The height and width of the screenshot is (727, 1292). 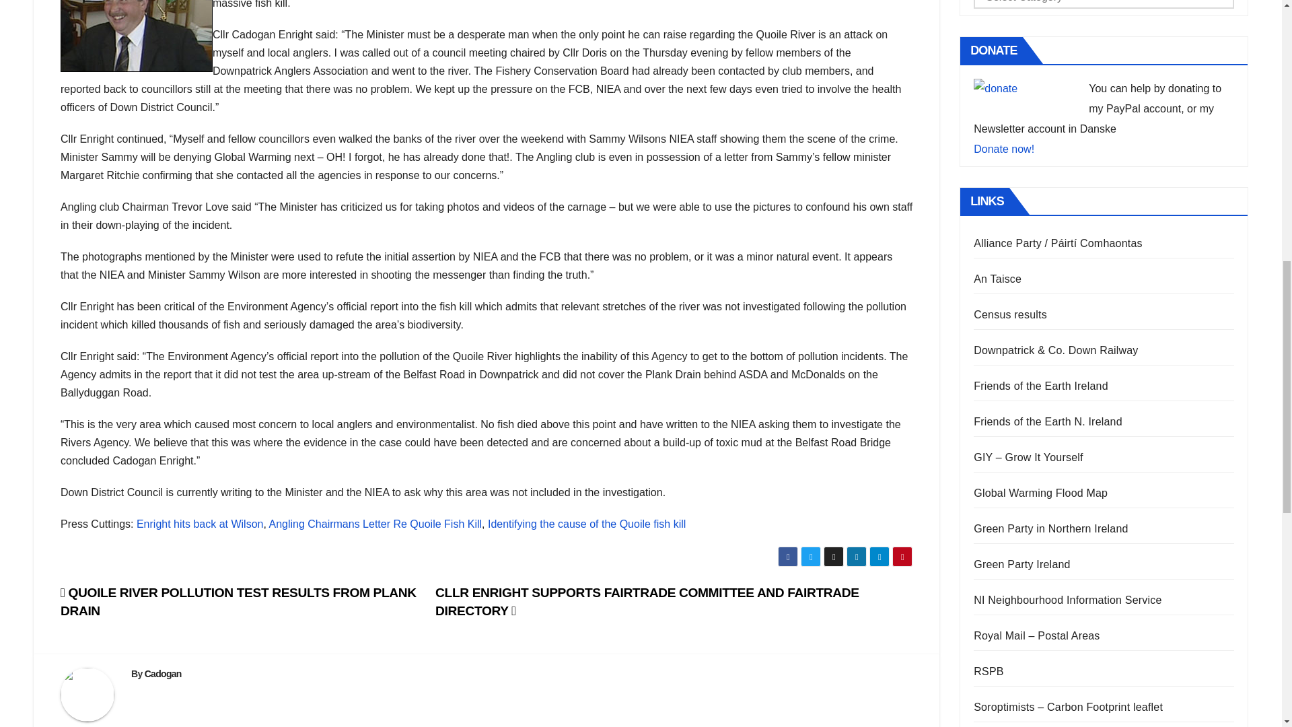 What do you see at coordinates (587, 524) in the screenshot?
I see `Identifying the cause of the Quoile fish kill` at bounding box center [587, 524].